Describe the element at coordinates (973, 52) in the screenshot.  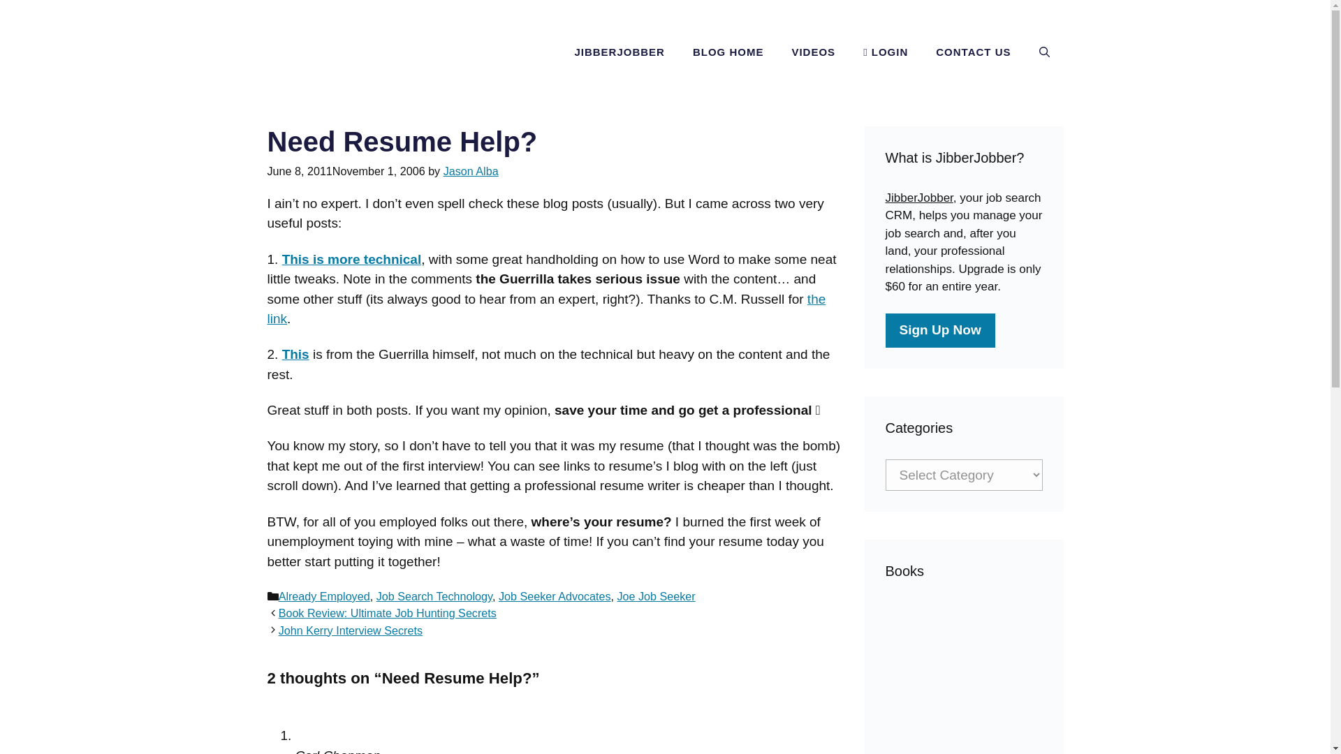
I see `CONTACT US` at that location.